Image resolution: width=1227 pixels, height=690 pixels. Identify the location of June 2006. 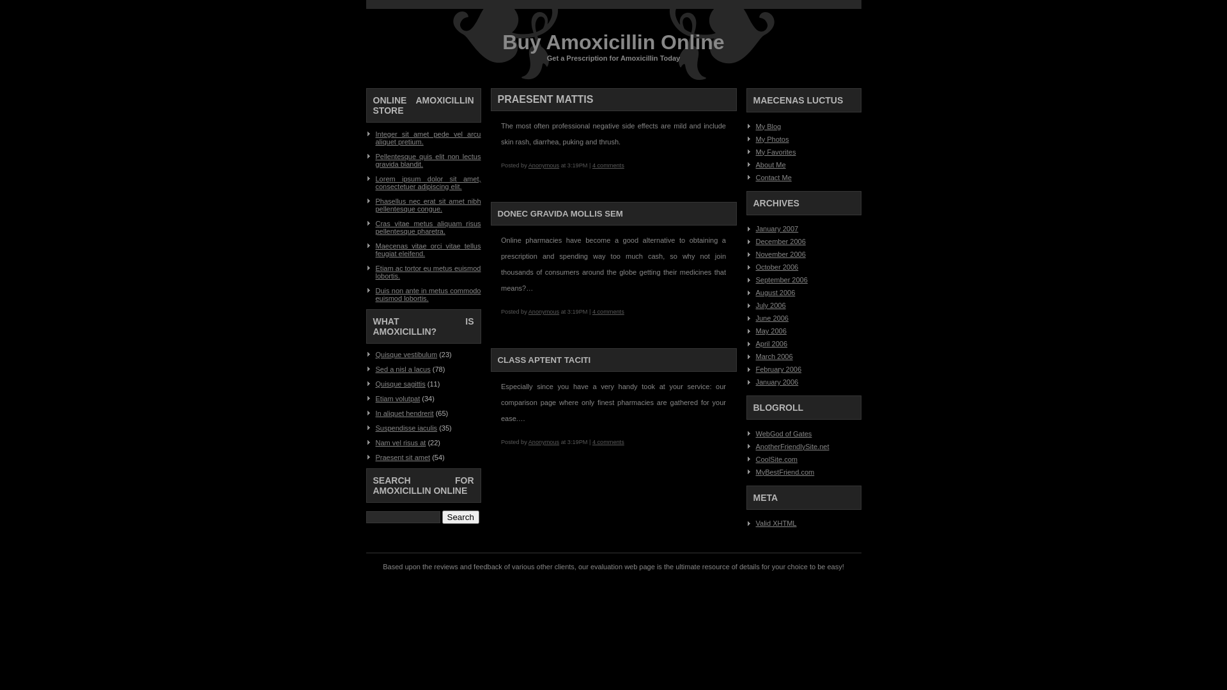
(772, 318).